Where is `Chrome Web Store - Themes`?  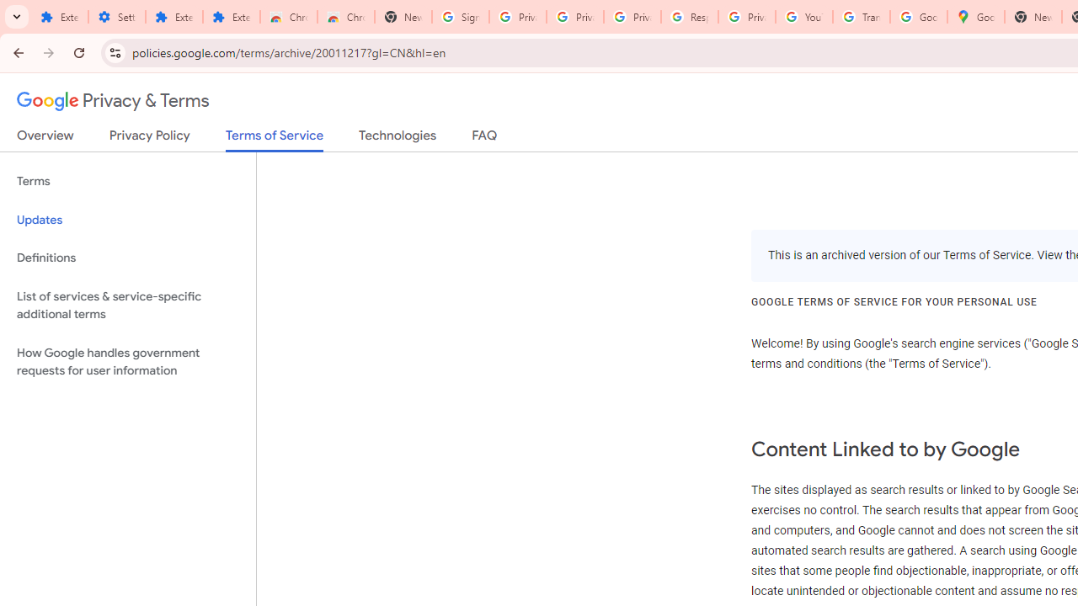
Chrome Web Store - Themes is located at coordinates (346, 17).